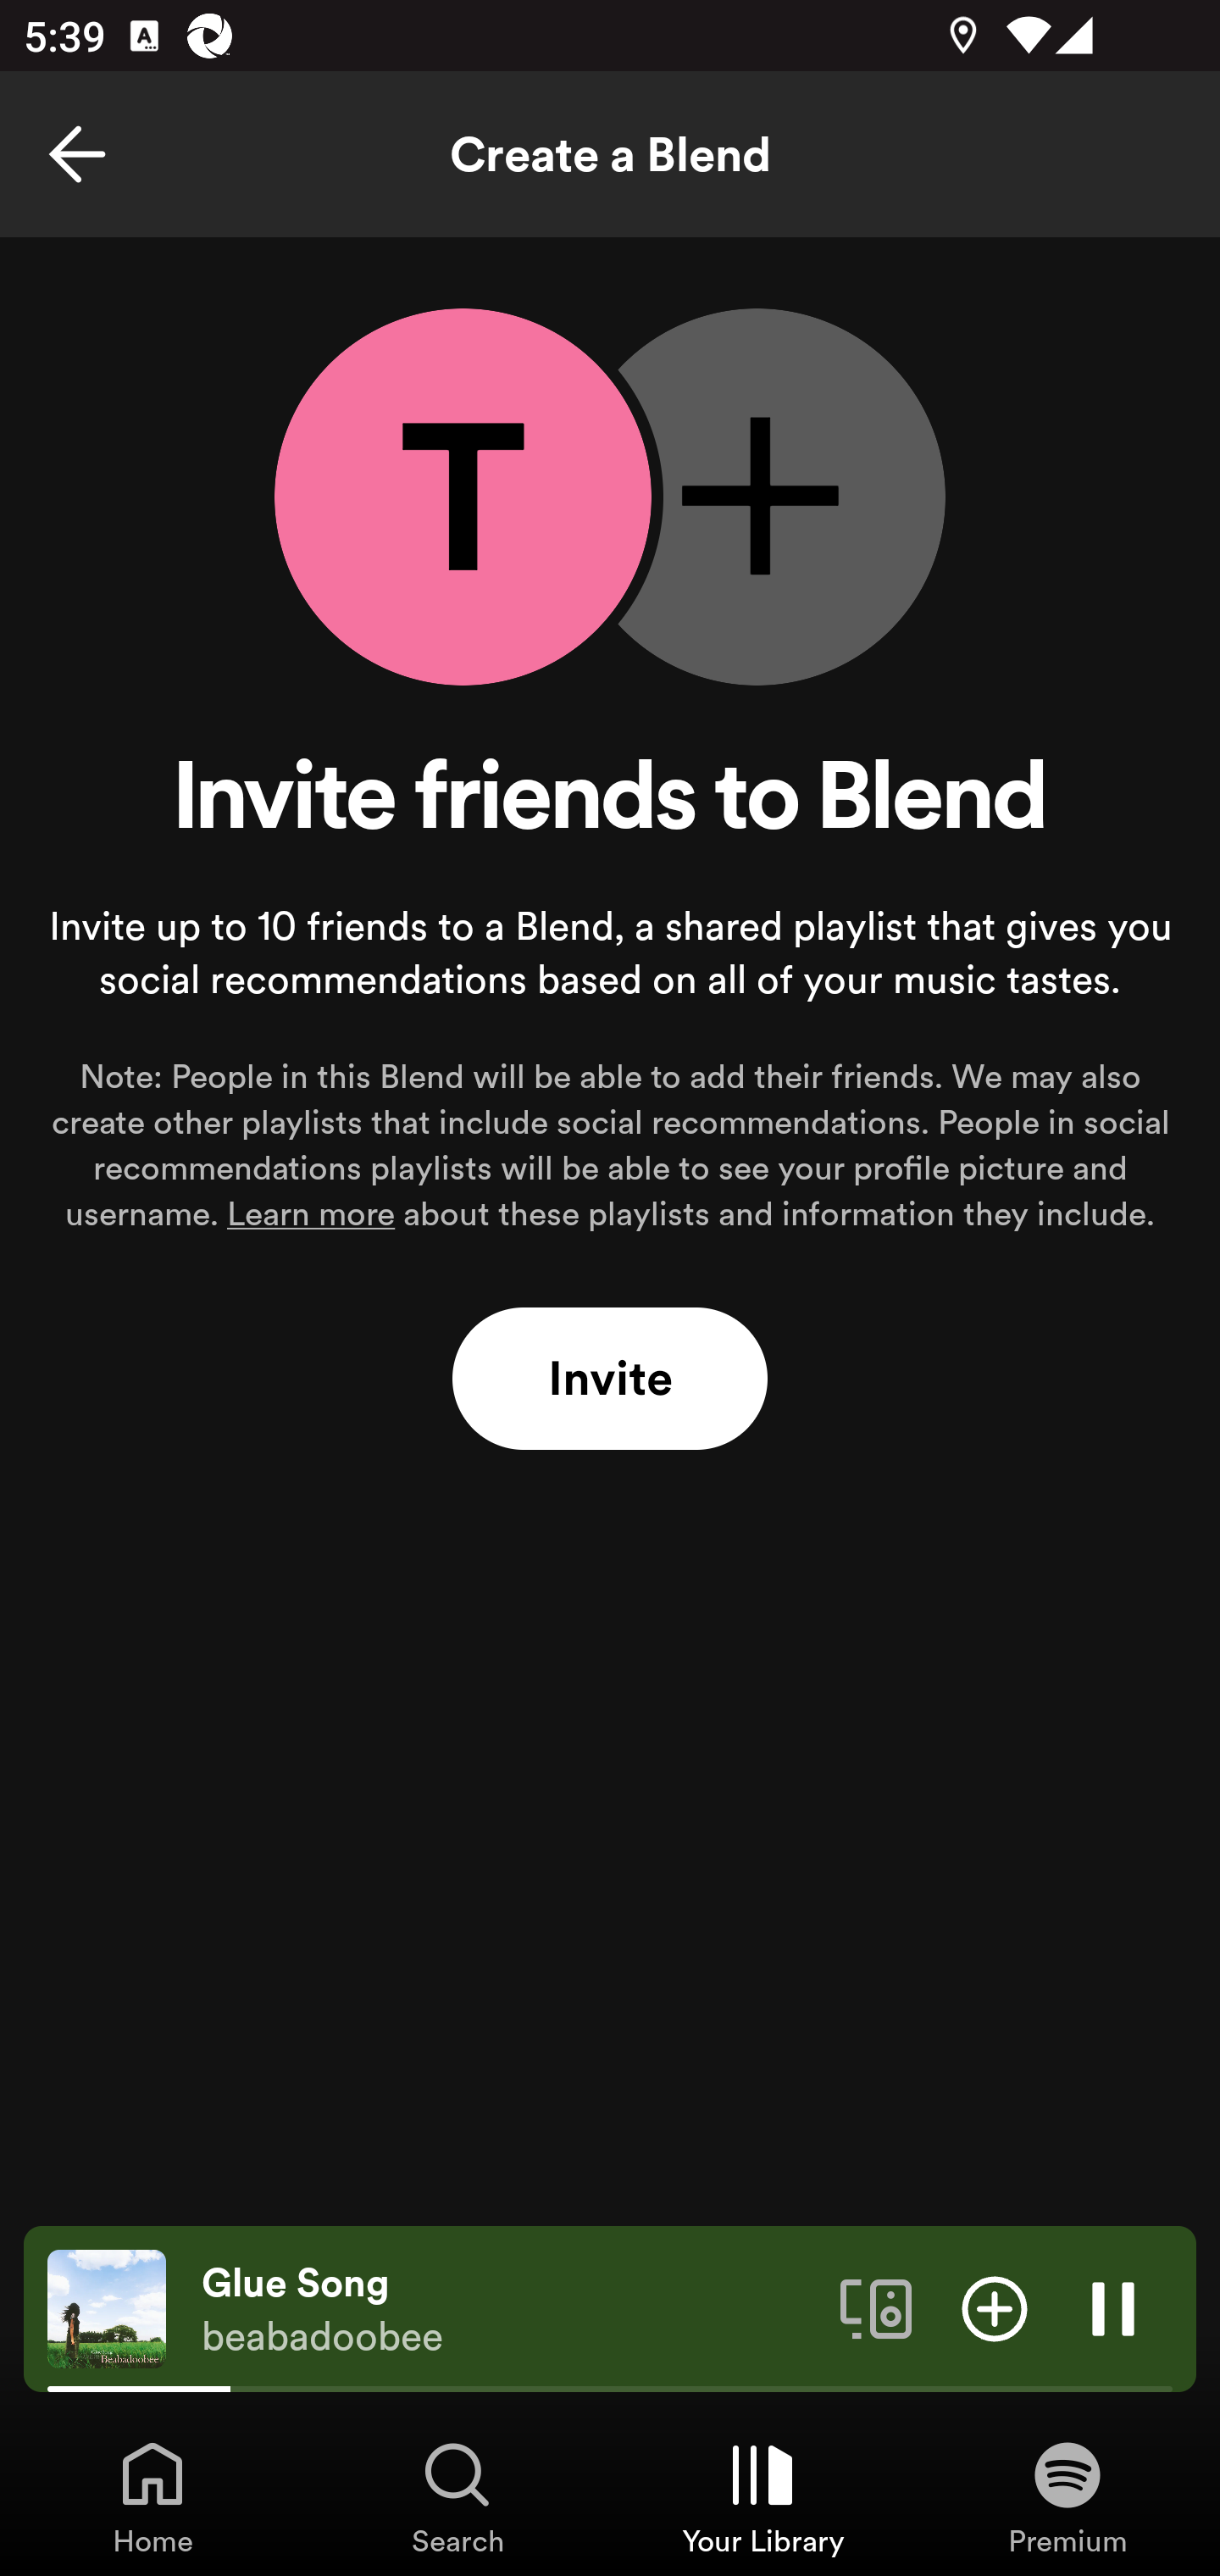 The width and height of the screenshot is (1220, 2576). Describe the element at coordinates (876, 2307) in the screenshot. I see `Connect to a device. Opens the devices menu` at that location.